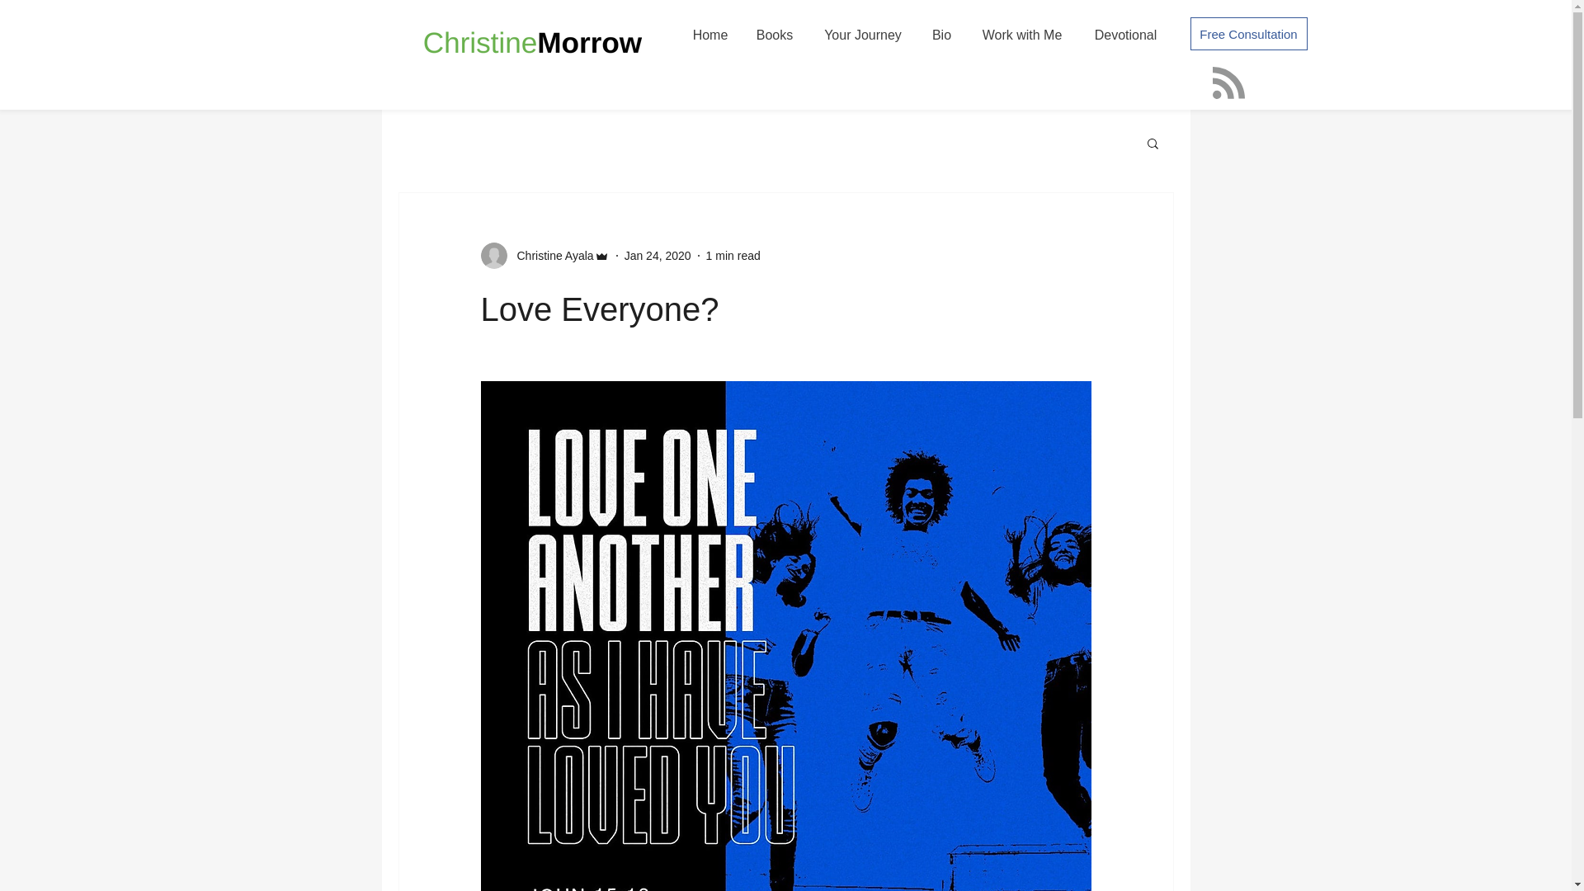 The width and height of the screenshot is (1584, 891). What do you see at coordinates (1022, 35) in the screenshot?
I see `Work with Me` at bounding box center [1022, 35].